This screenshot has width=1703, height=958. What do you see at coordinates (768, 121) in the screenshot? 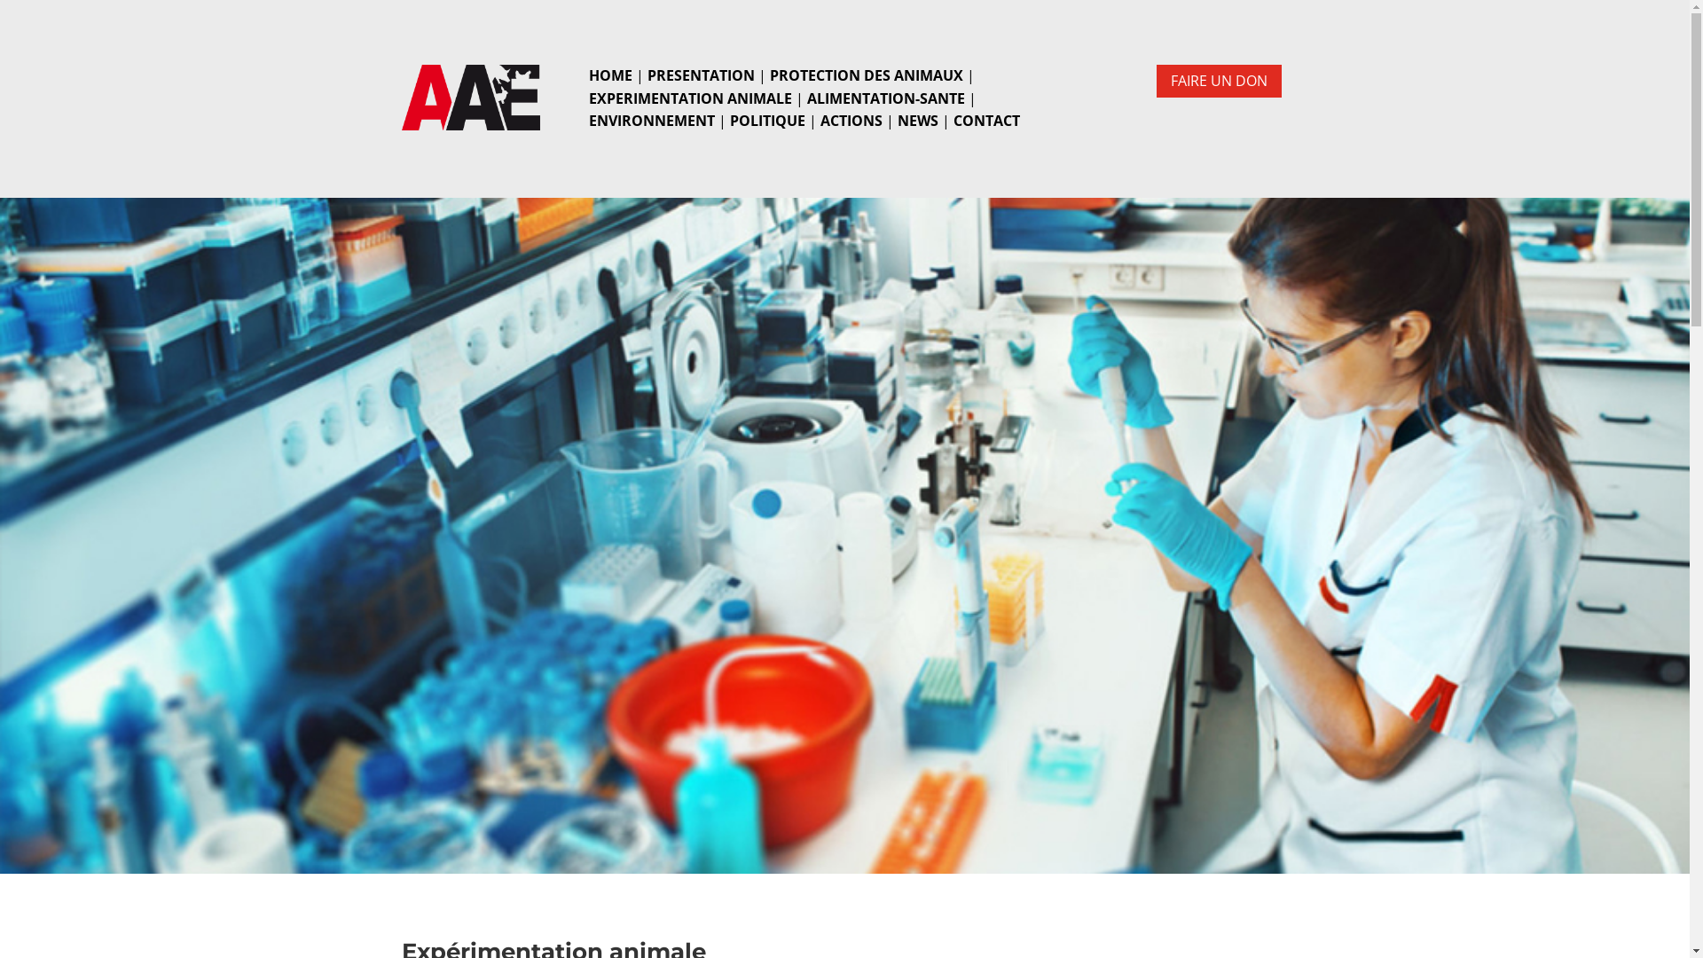
I see `POLITIQUE` at bounding box center [768, 121].